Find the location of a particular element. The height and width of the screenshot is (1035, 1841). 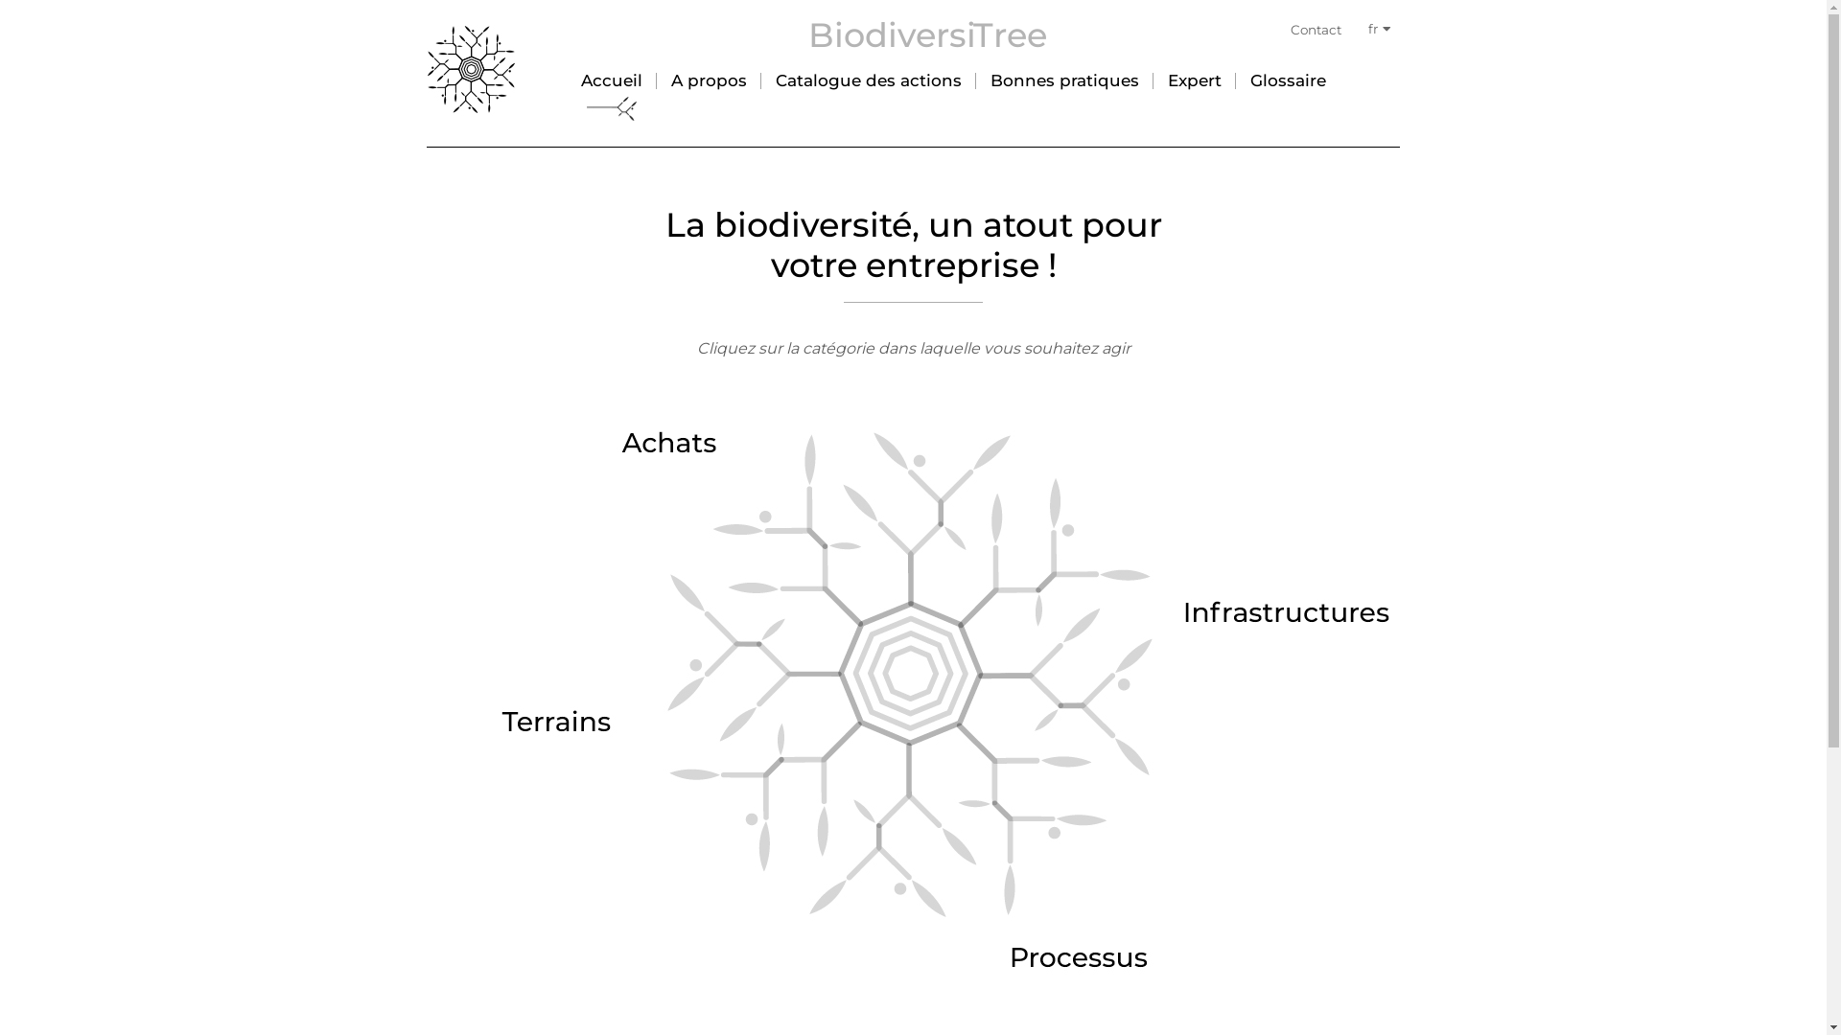

Accueil is located at coordinates (472, 71).